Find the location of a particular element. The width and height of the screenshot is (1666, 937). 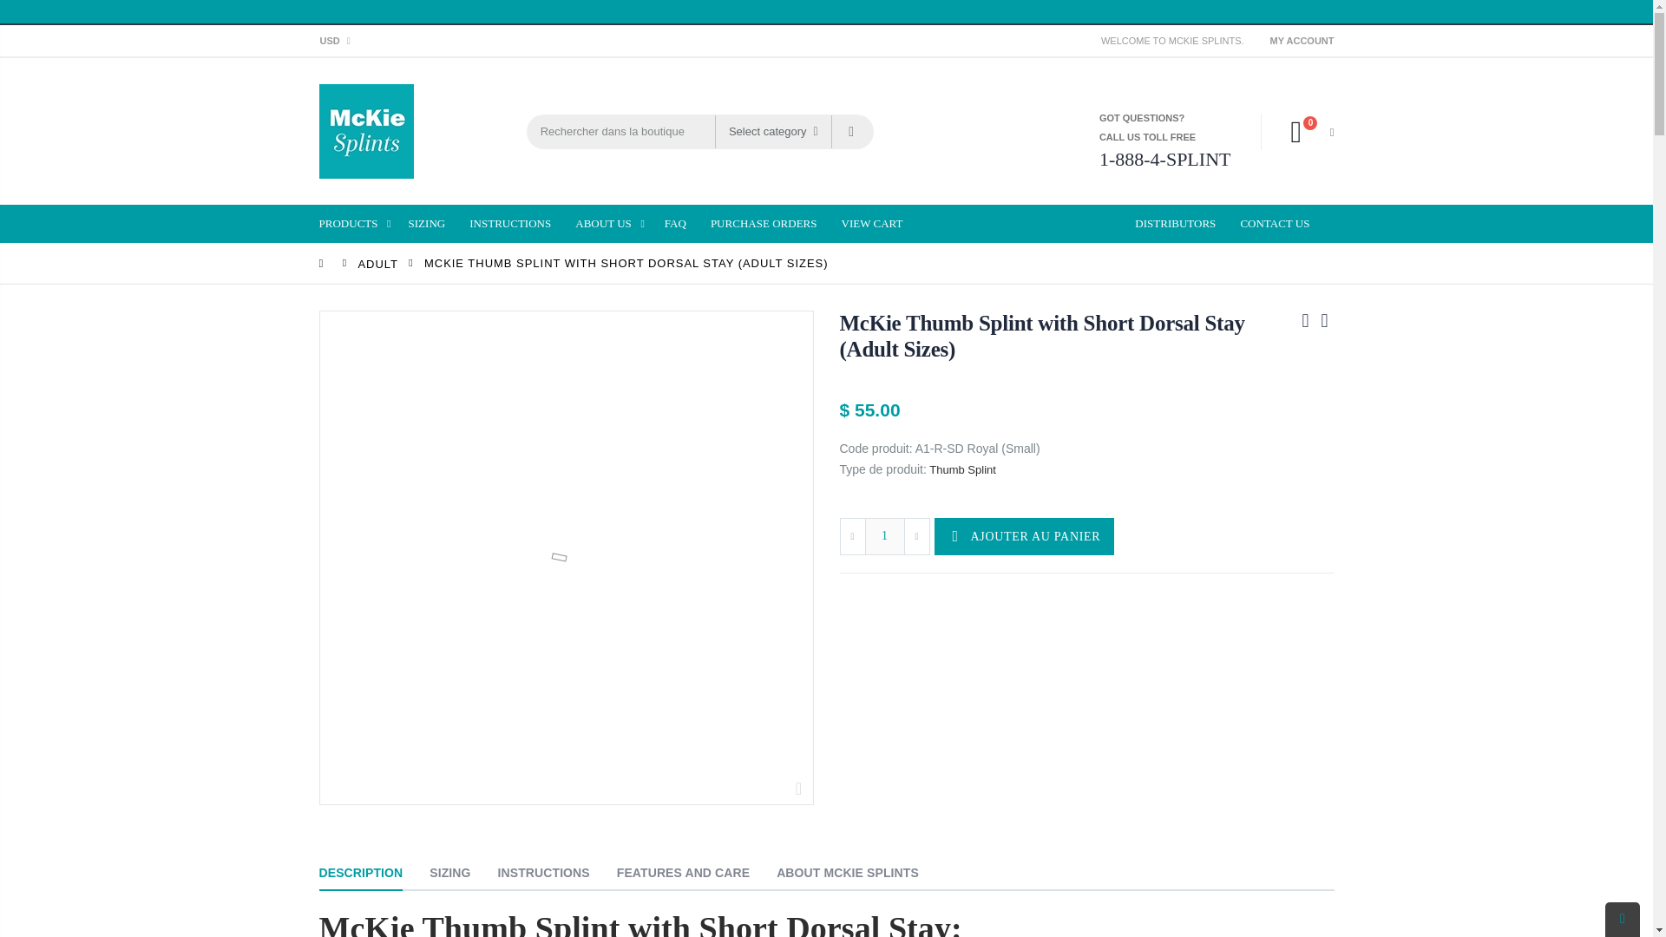

FAQ is located at coordinates (682, 224).